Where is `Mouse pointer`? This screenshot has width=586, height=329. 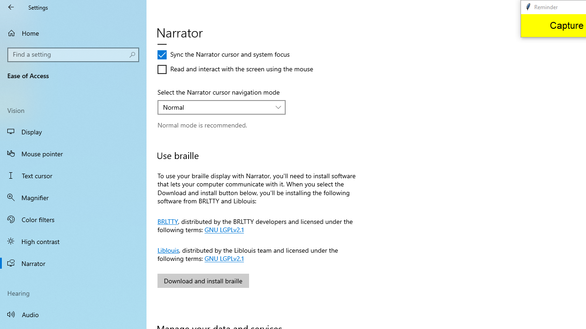 Mouse pointer is located at coordinates (73, 154).